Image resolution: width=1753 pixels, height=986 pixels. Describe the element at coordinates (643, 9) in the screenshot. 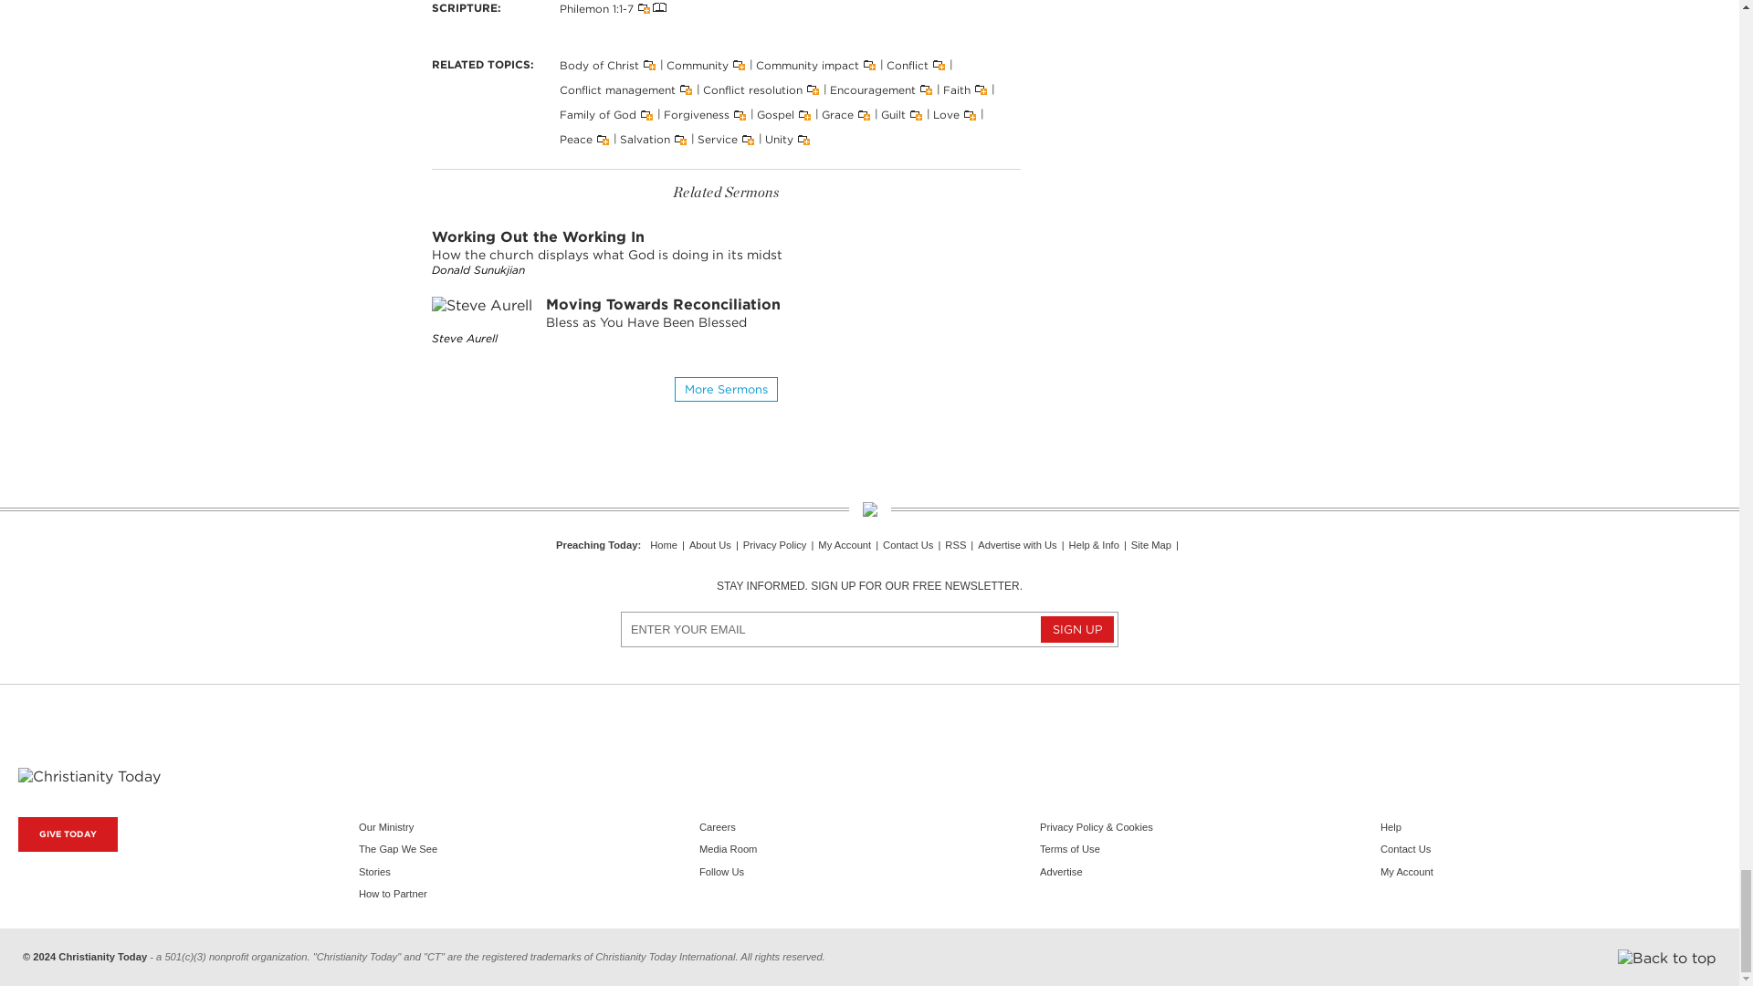

I see `Save This Topic` at that location.